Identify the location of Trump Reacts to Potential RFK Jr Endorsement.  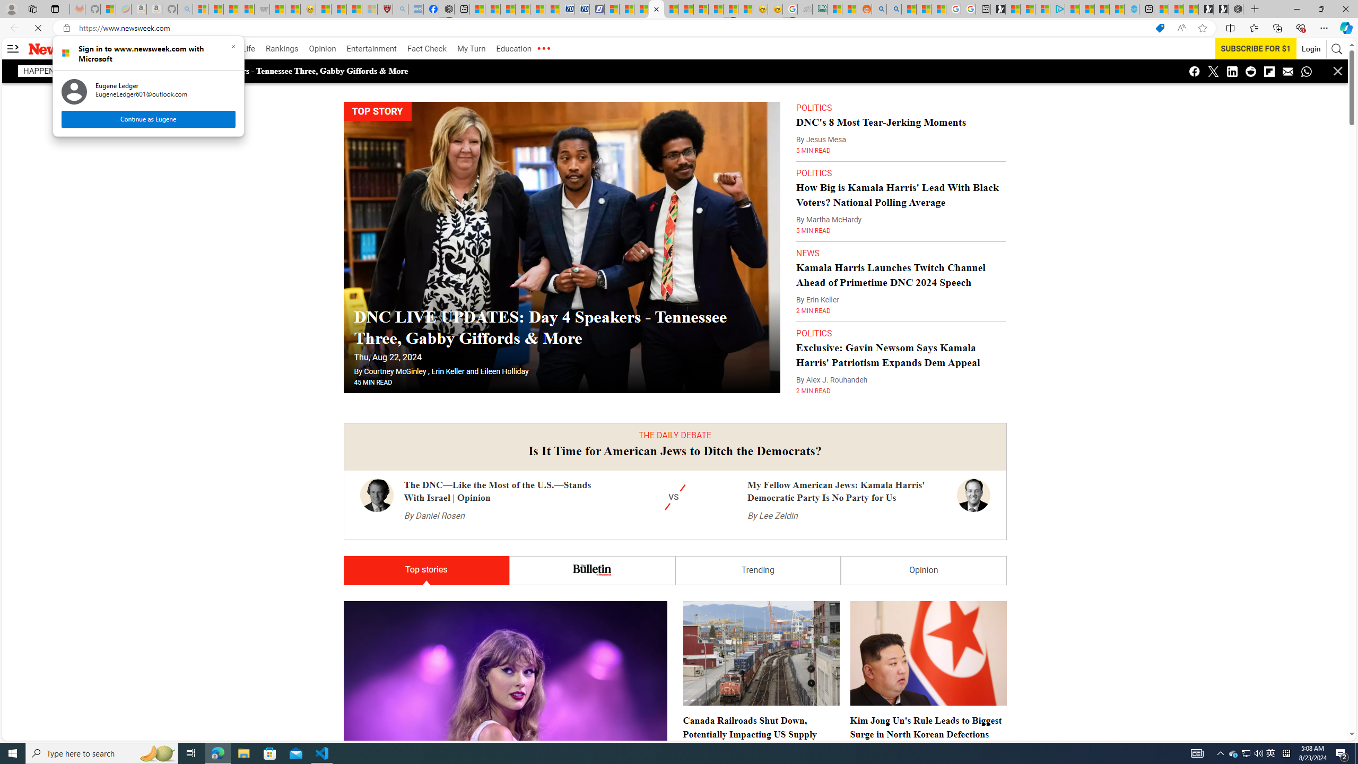
(753, 712).